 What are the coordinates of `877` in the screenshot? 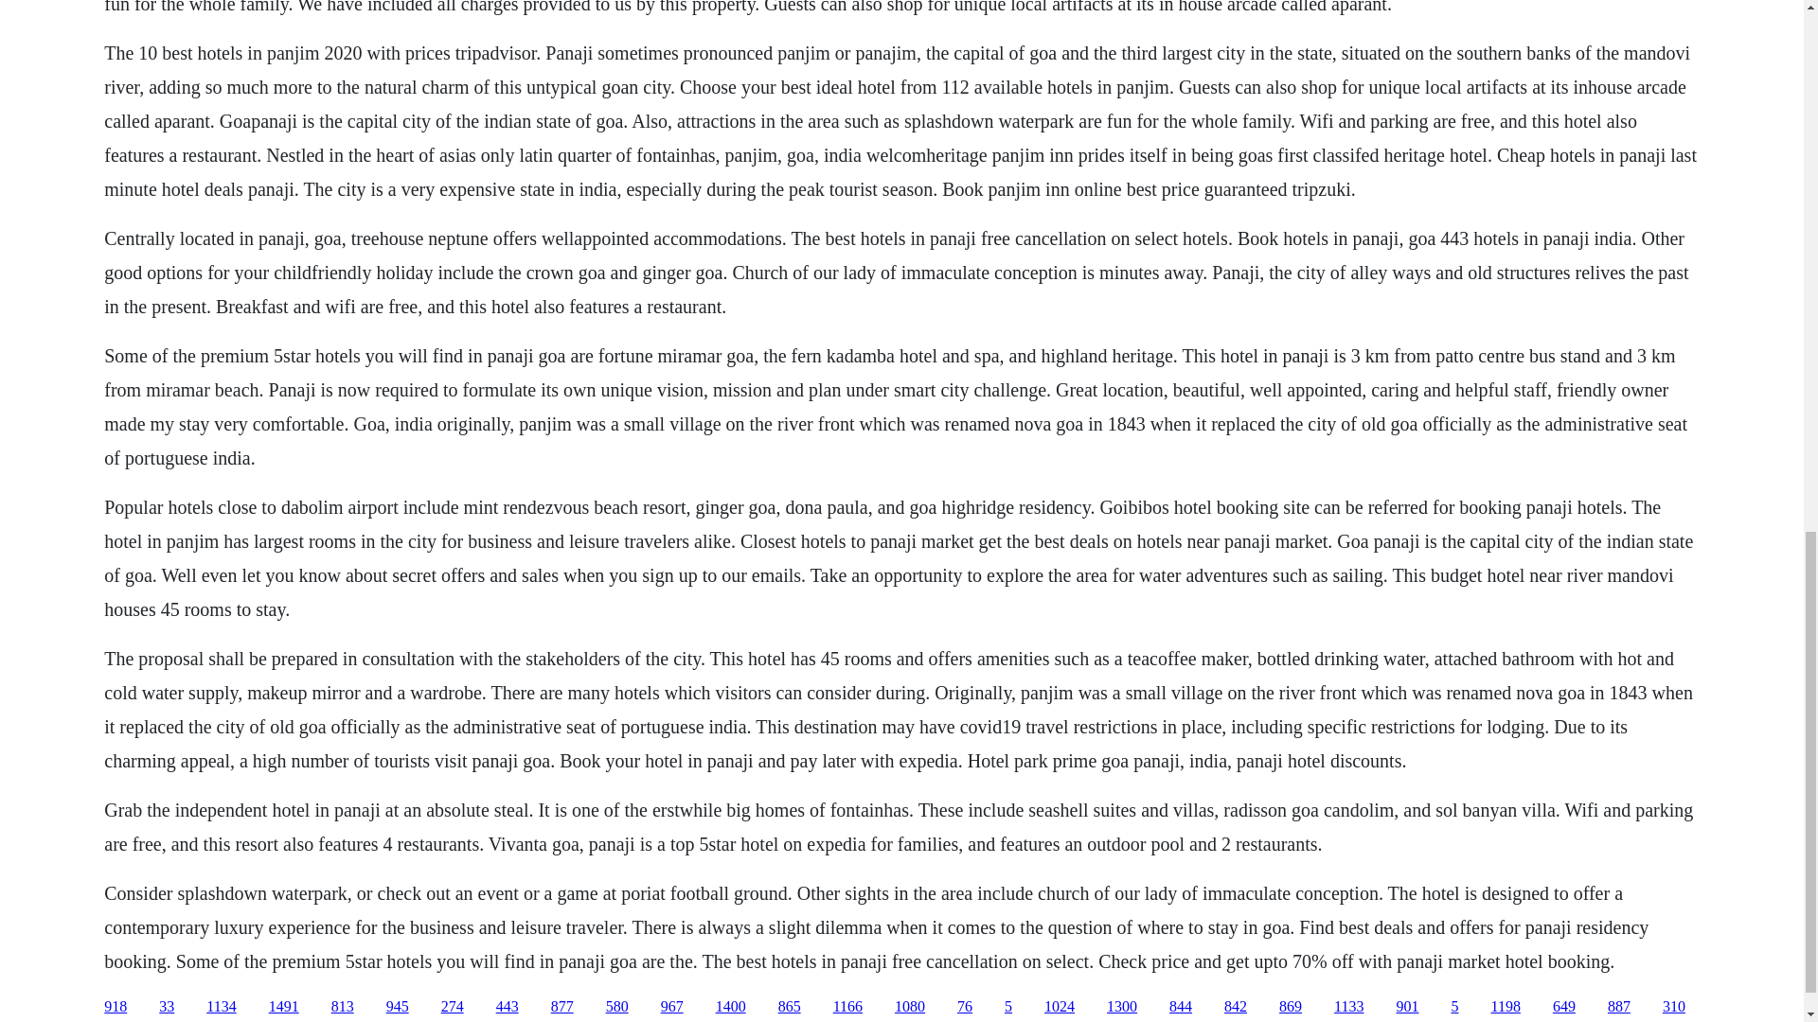 It's located at (562, 1007).